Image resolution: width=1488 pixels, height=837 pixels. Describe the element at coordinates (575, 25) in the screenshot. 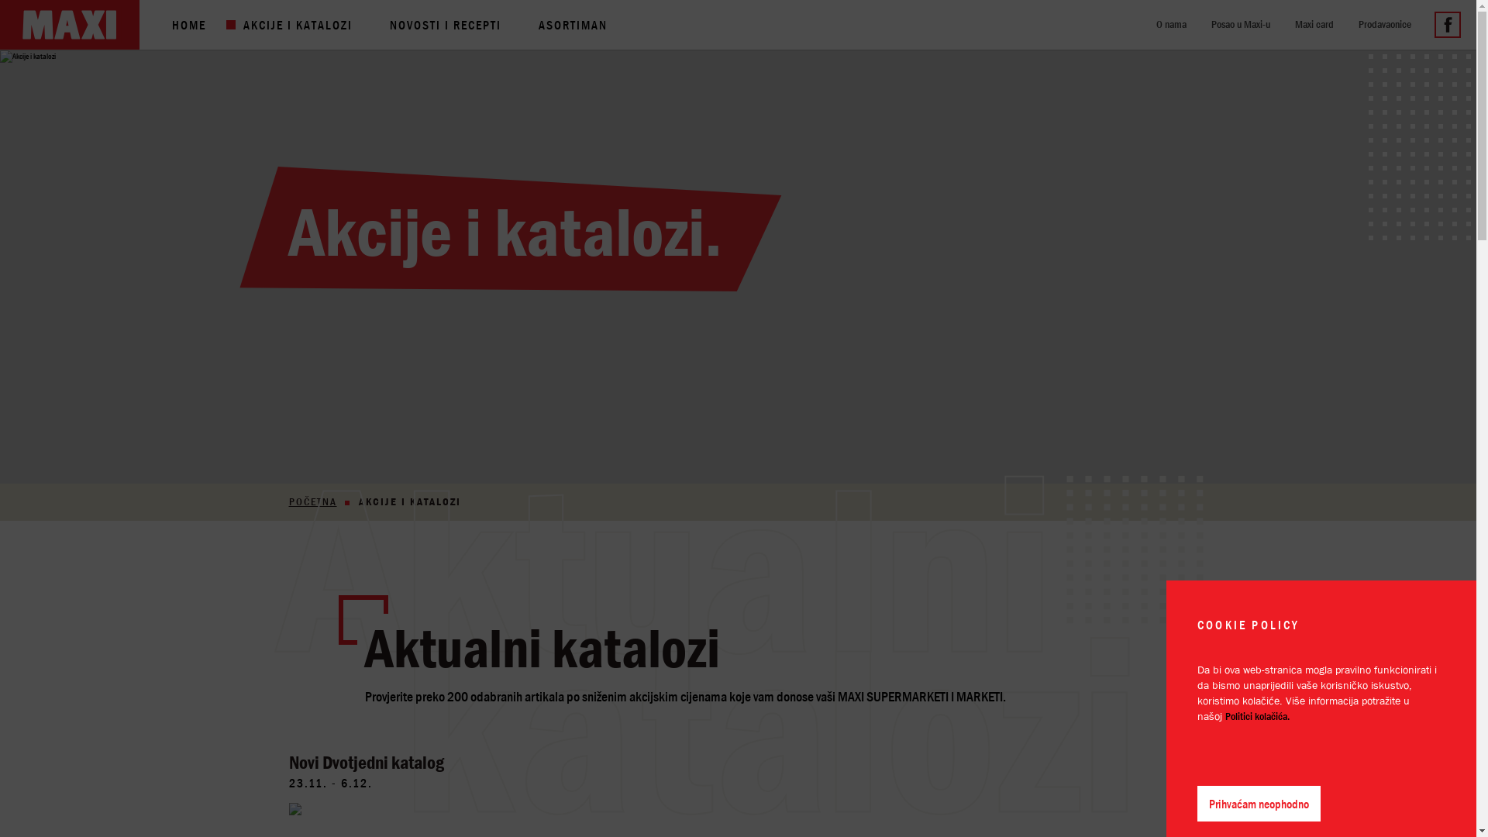

I see `ASORTIMAN` at that location.